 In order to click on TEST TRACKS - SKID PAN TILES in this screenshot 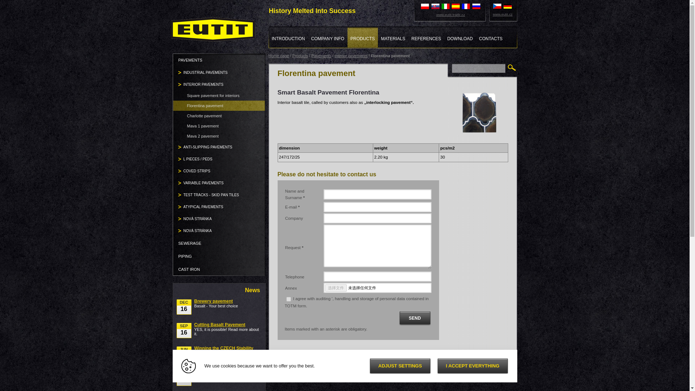, I will do `click(219, 195)`.